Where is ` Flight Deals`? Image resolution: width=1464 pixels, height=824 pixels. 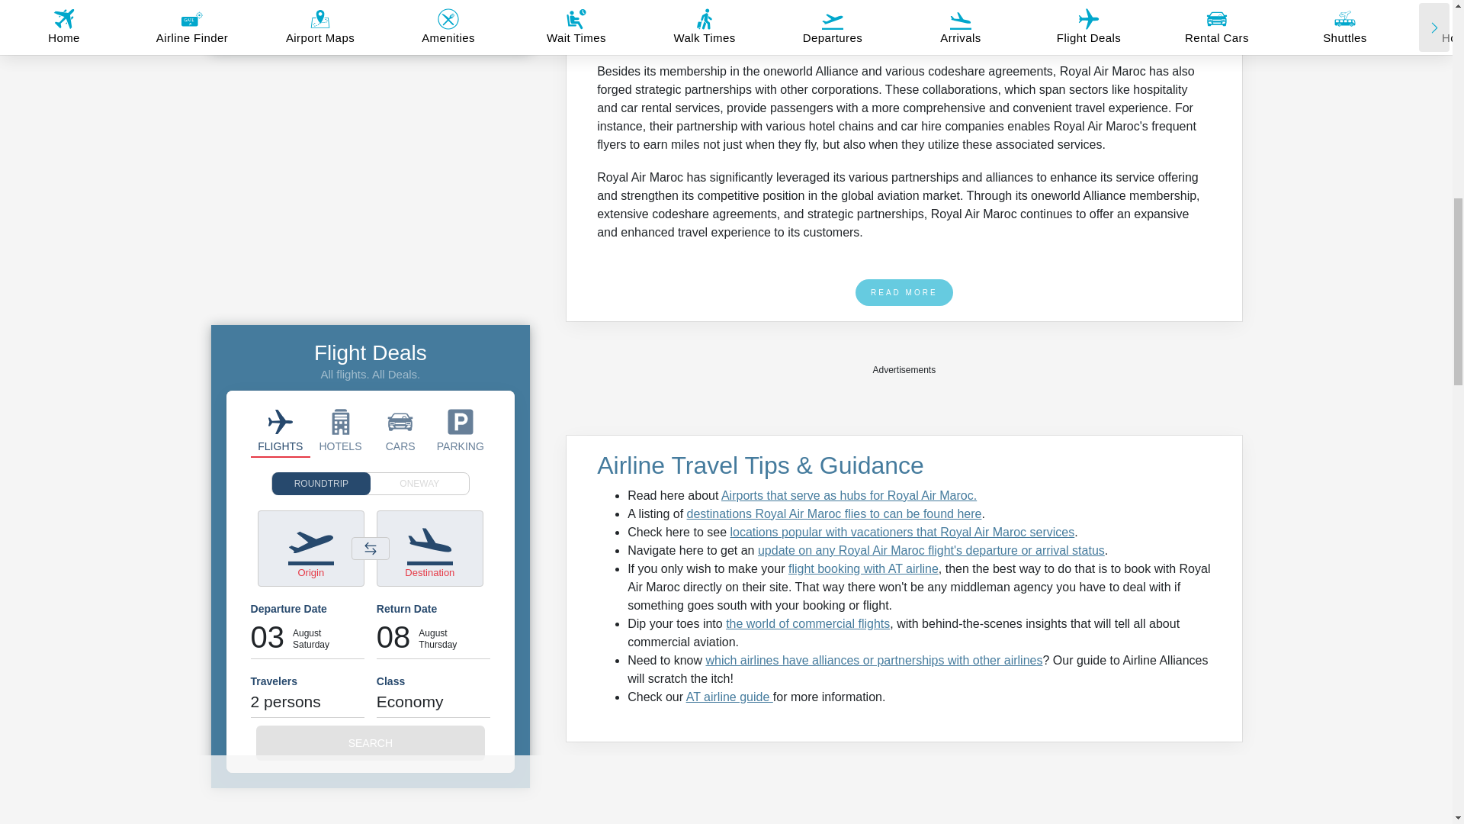  Flight Deals is located at coordinates (281, 430).